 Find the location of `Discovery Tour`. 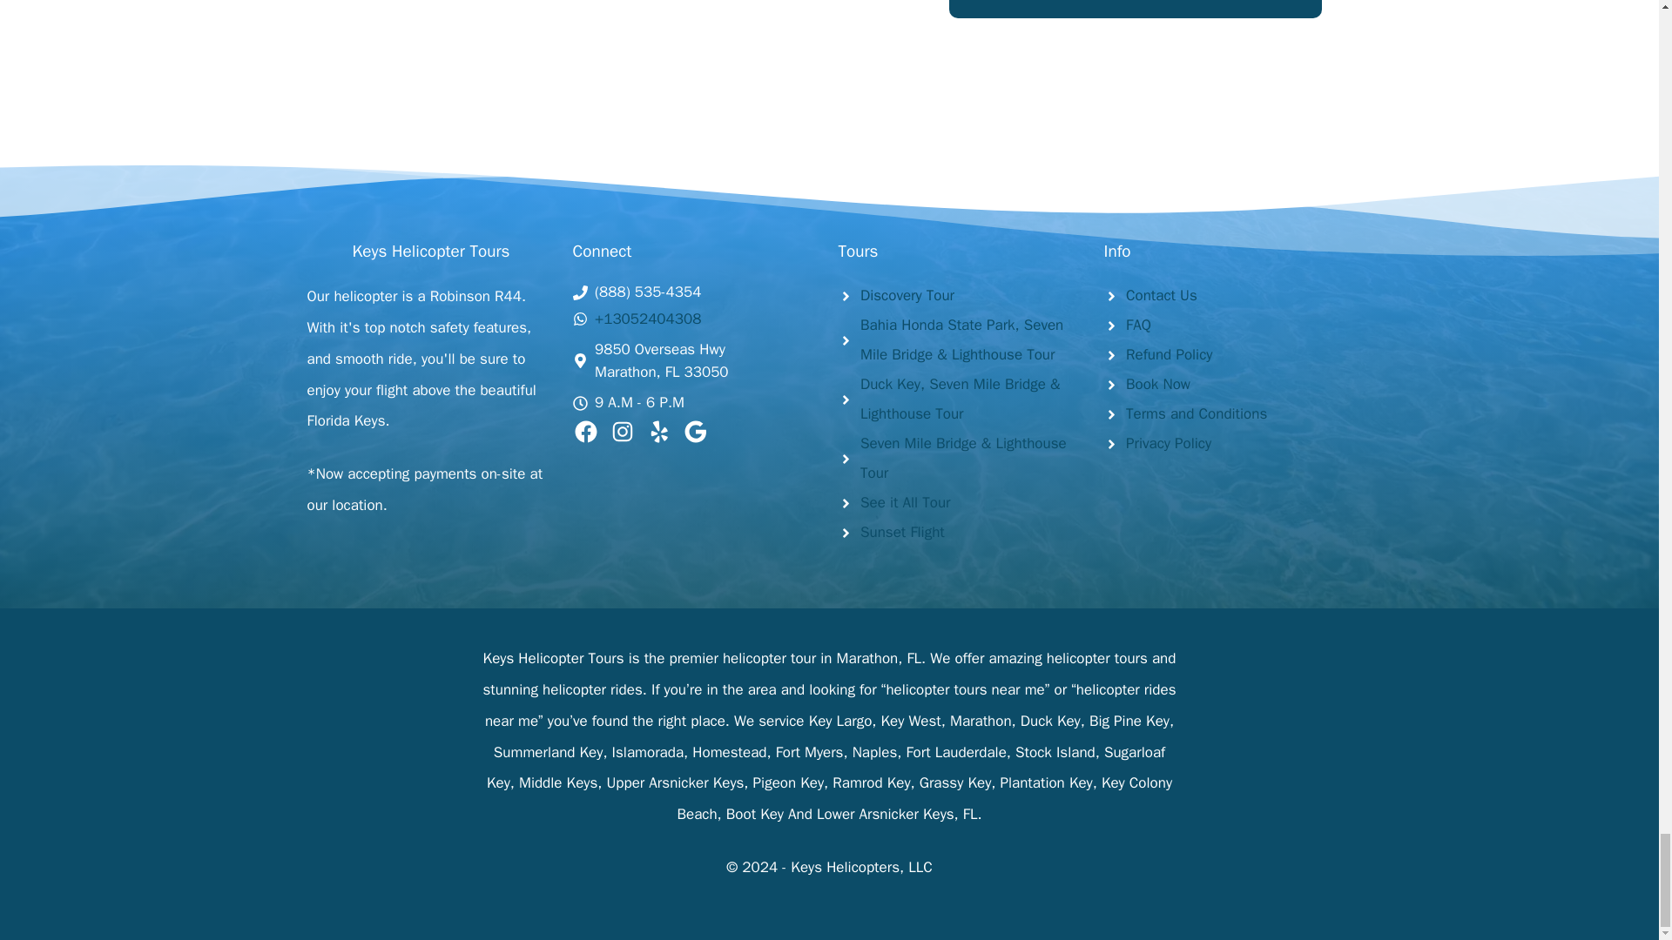

Discovery Tour is located at coordinates (907, 295).